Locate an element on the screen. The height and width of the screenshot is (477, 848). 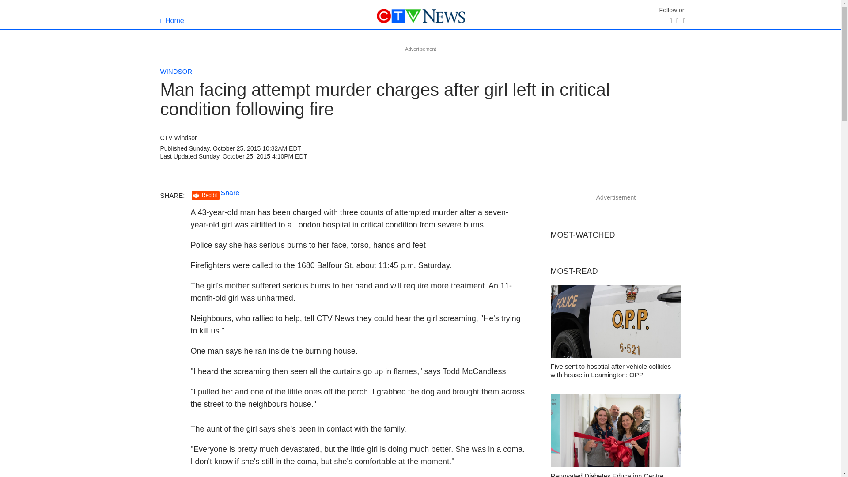
Share is located at coordinates (230, 193).